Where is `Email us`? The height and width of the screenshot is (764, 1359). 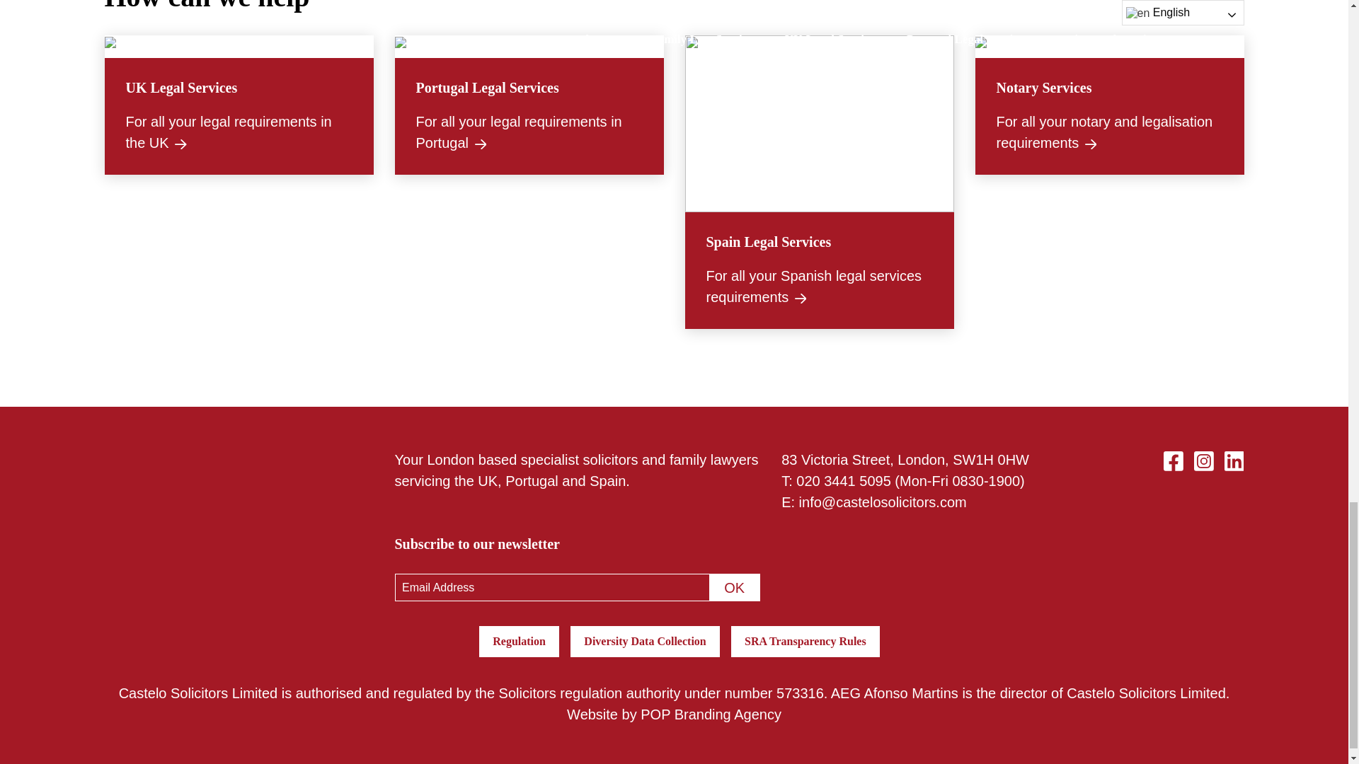
Email us is located at coordinates (843, 481).